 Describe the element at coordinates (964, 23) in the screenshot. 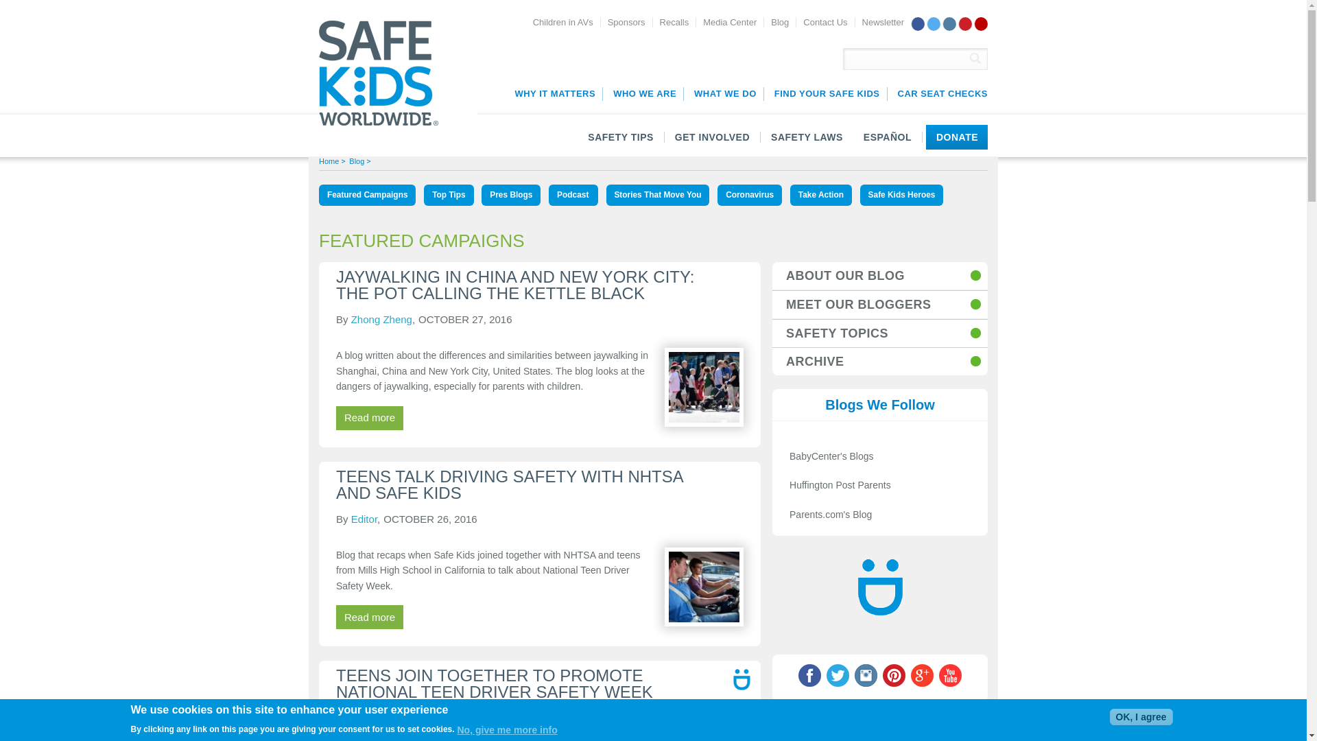

I see `pinterest` at that location.